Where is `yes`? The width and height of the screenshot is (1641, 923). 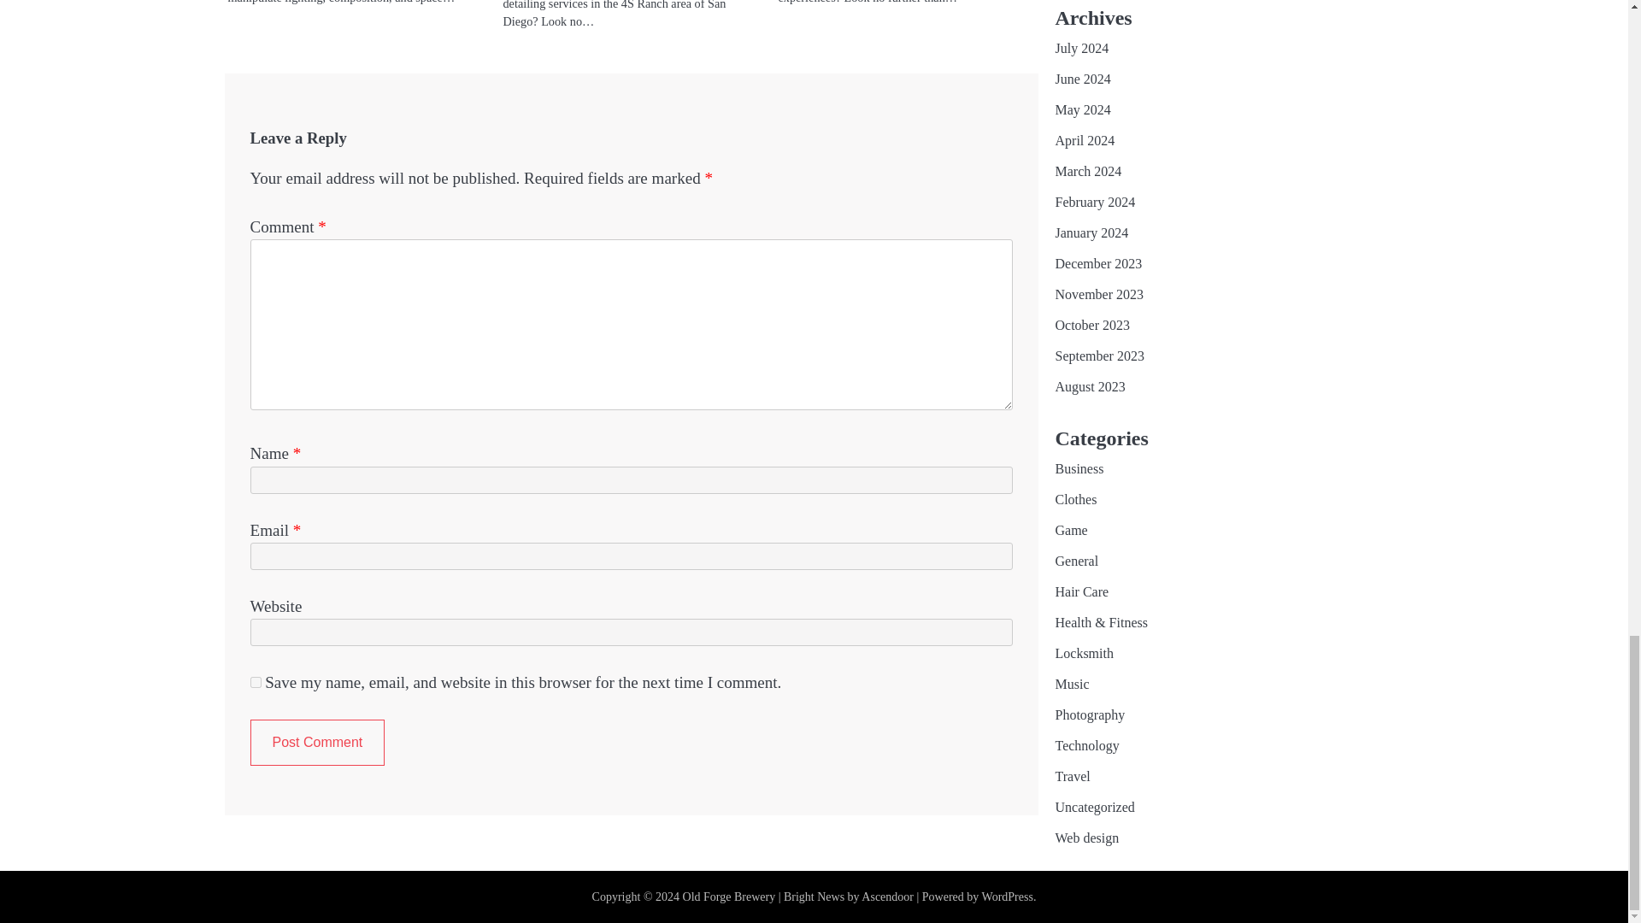
yes is located at coordinates (255, 682).